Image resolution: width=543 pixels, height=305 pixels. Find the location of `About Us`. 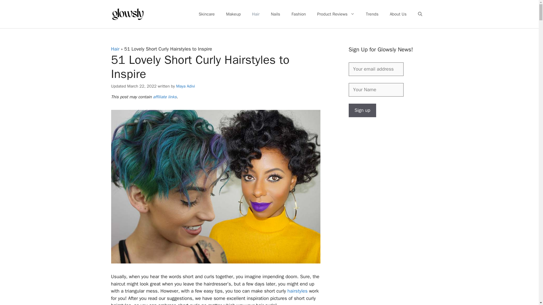

About Us is located at coordinates (398, 14).